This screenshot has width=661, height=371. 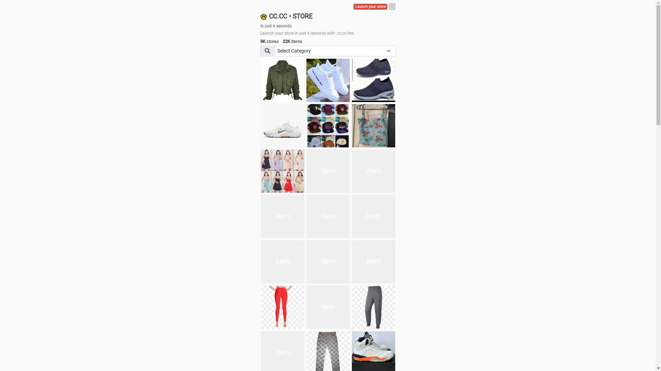 I want to click on Shoes for boys, so click(x=283, y=126).